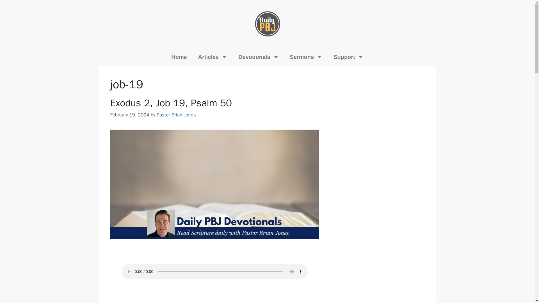 The image size is (539, 303). What do you see at coordinates (258, 57) in the screenshot?
I see `Devotionals` at bounding box center [258, 57].